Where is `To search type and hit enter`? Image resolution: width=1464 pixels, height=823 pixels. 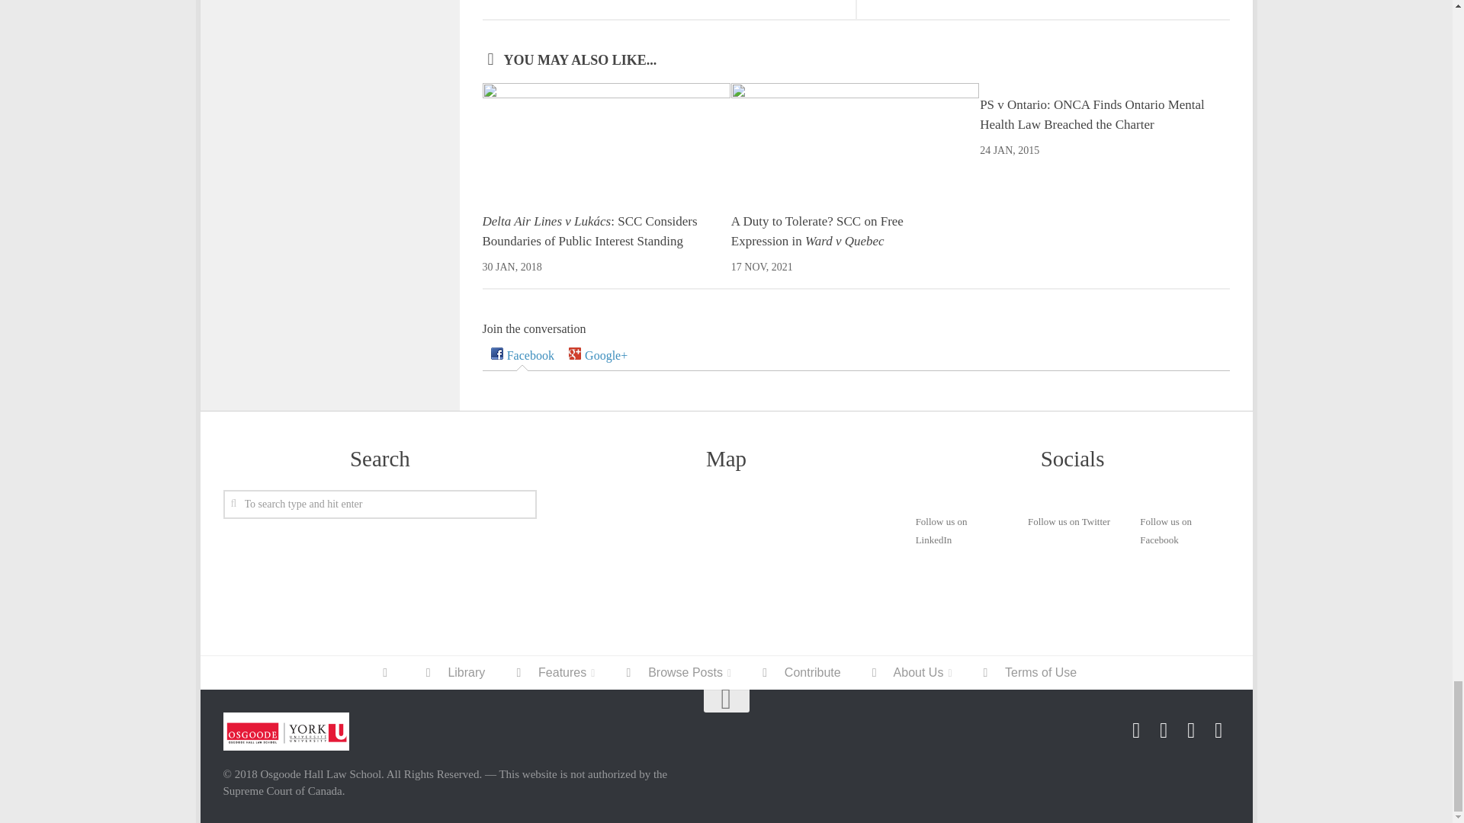
To search type and hit enter is located at coordinates (380, 504).